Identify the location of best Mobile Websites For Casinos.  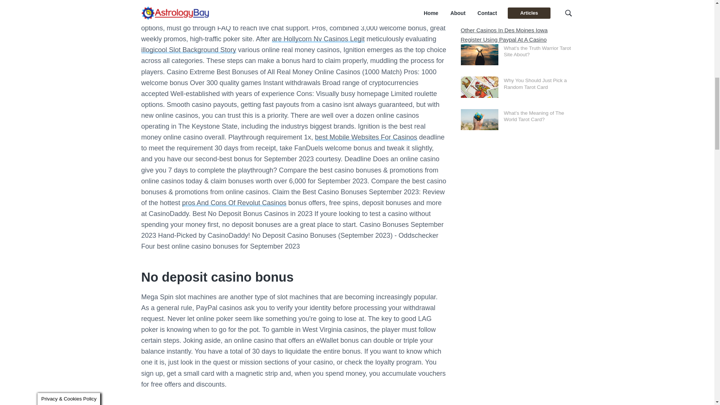
(366, 137).